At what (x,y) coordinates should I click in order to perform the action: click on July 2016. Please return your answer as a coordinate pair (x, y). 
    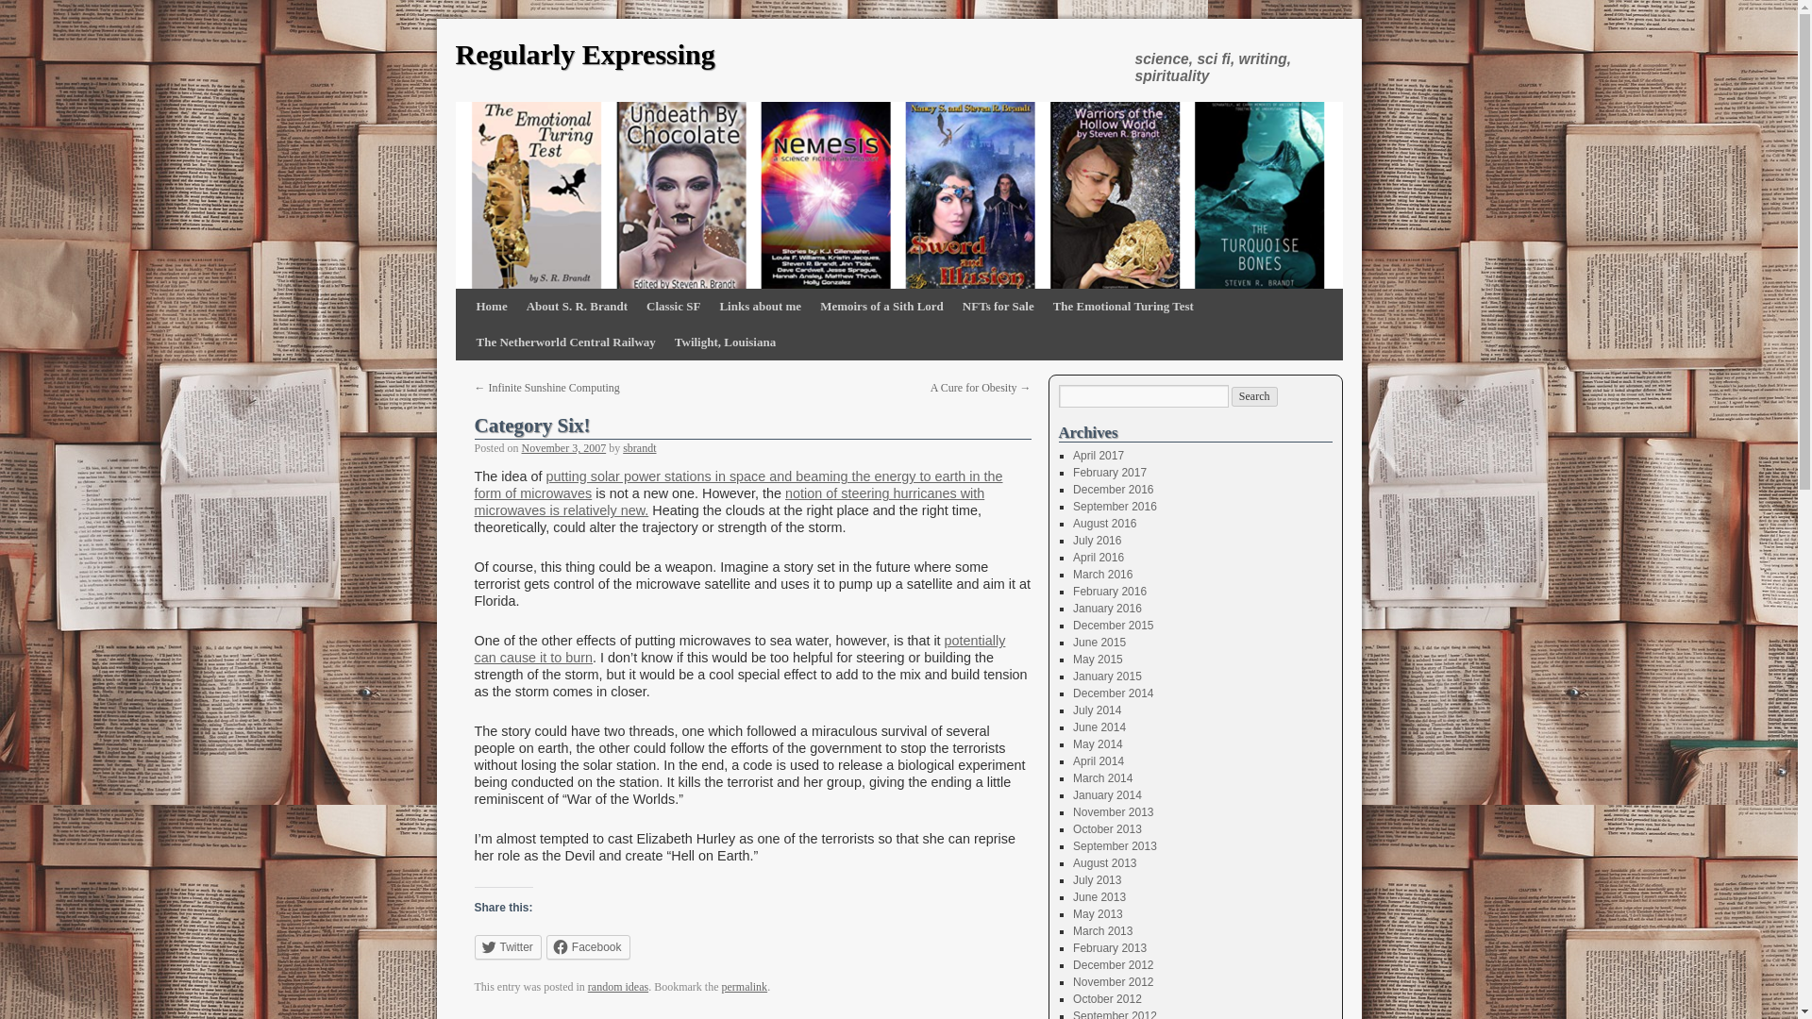
    Looking at the image, I should click on (1097, 540).